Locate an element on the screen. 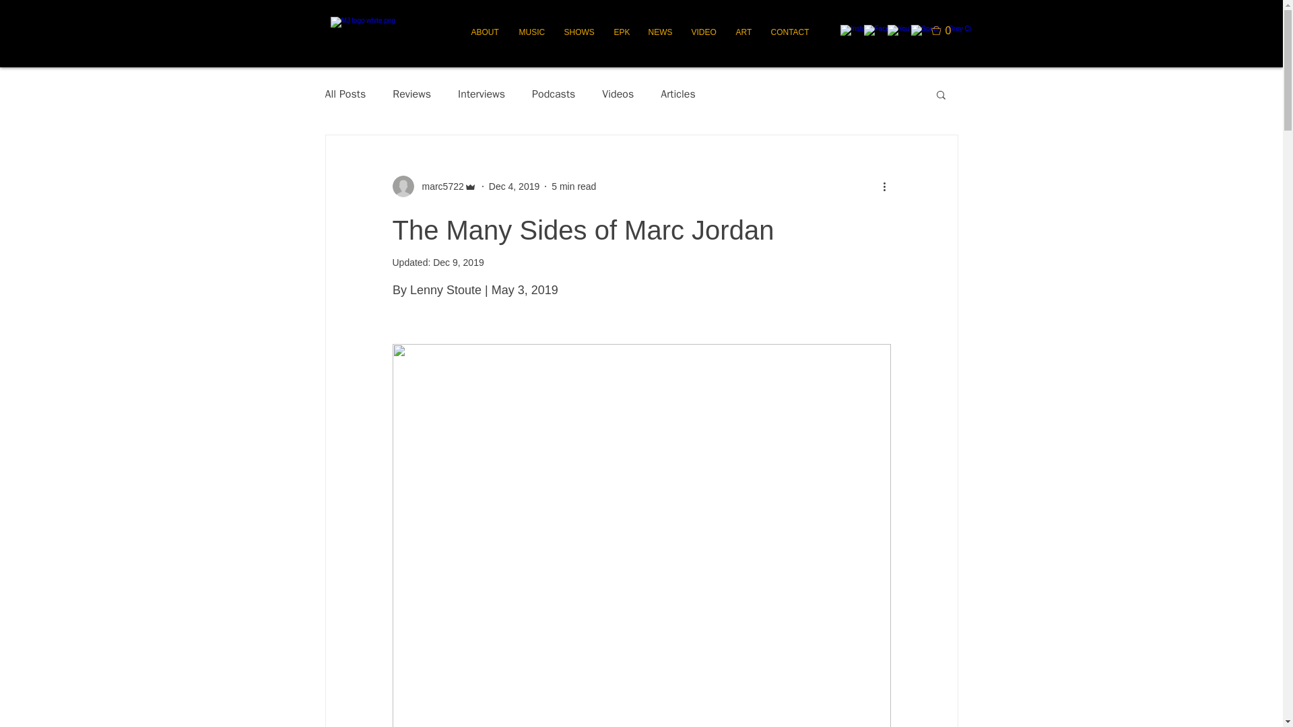  marc5722 is located at coordinates (438, 186).